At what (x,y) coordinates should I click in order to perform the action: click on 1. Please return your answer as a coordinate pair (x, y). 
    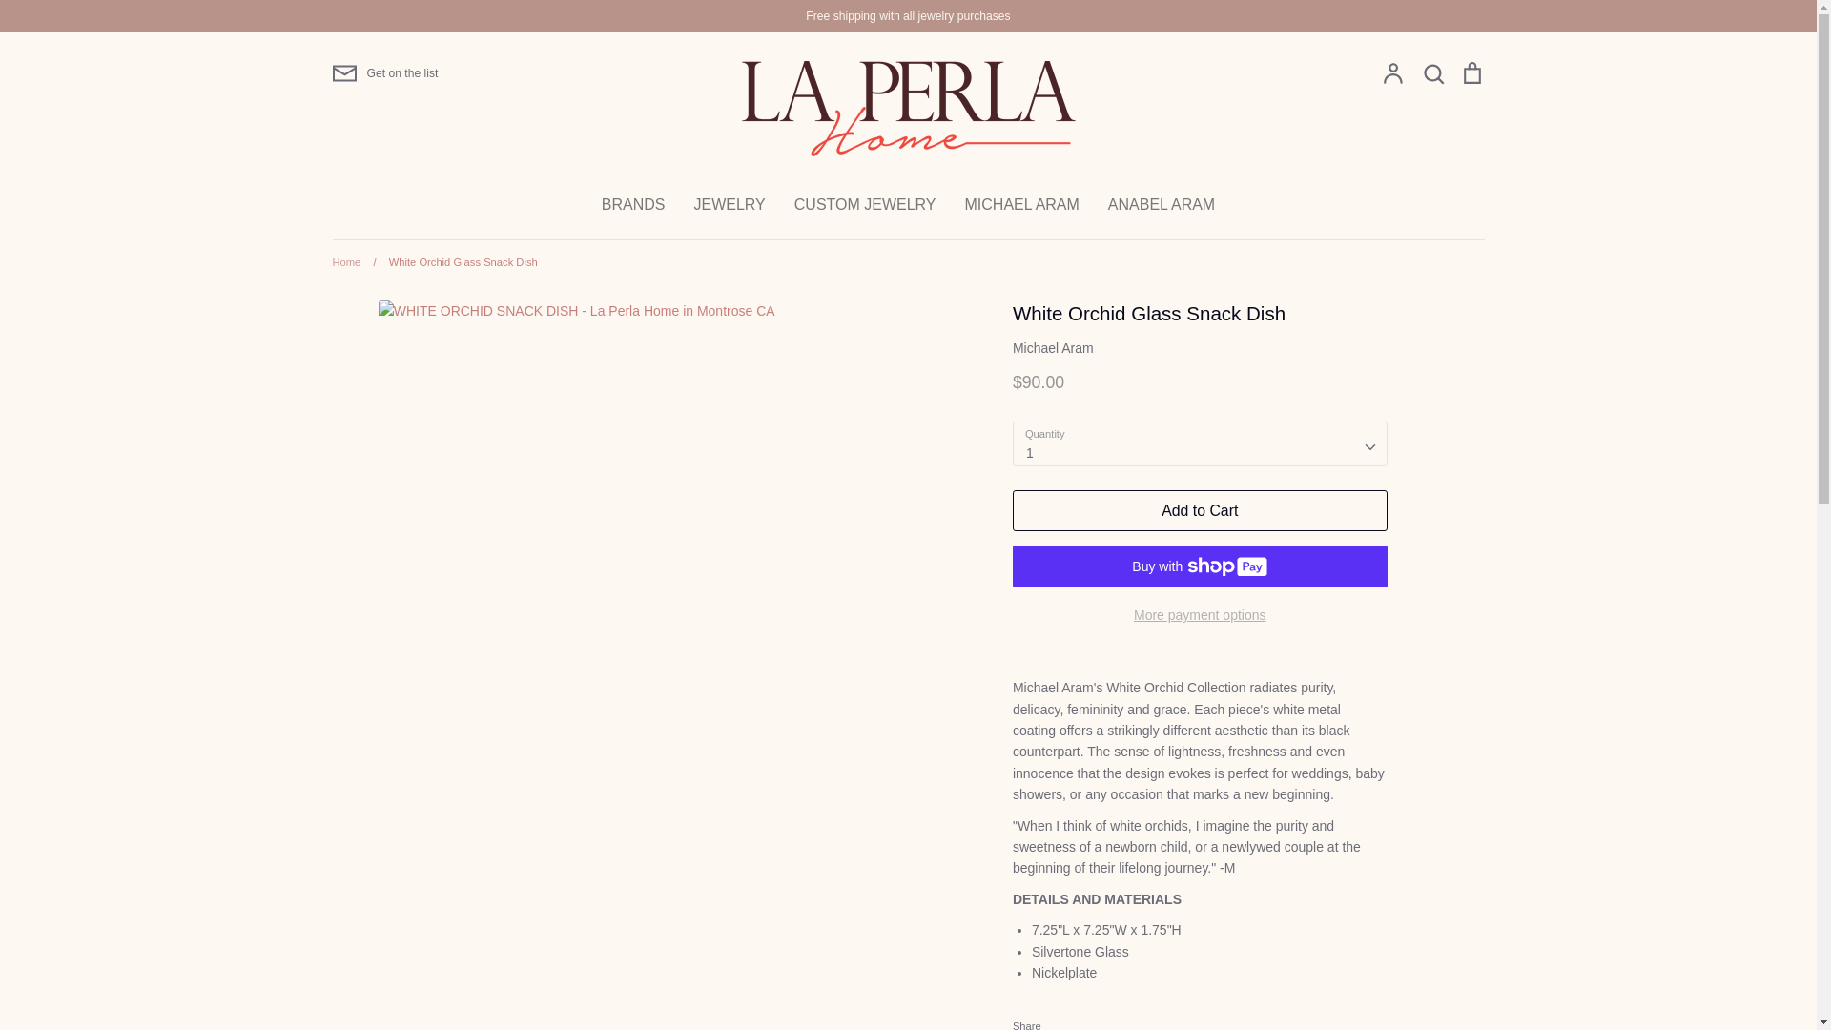
    Looking at the image, I should click on (1200, 443).